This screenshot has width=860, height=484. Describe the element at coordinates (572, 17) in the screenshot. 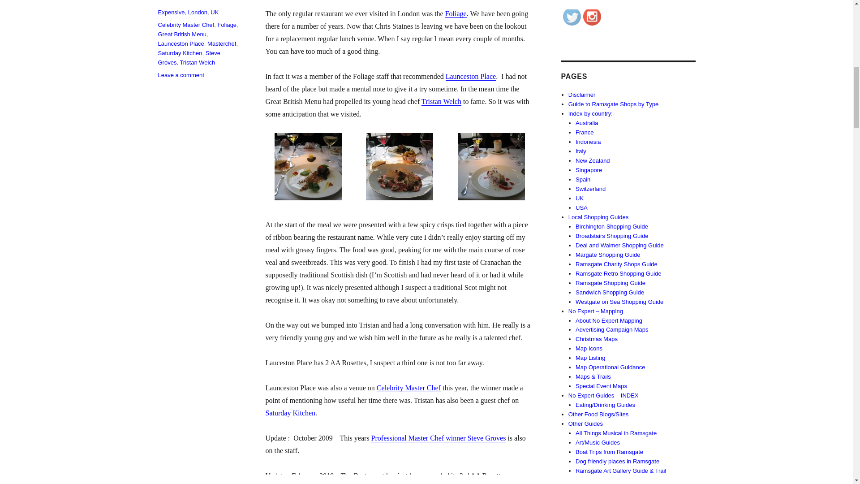

I see `Twitter` at that location.